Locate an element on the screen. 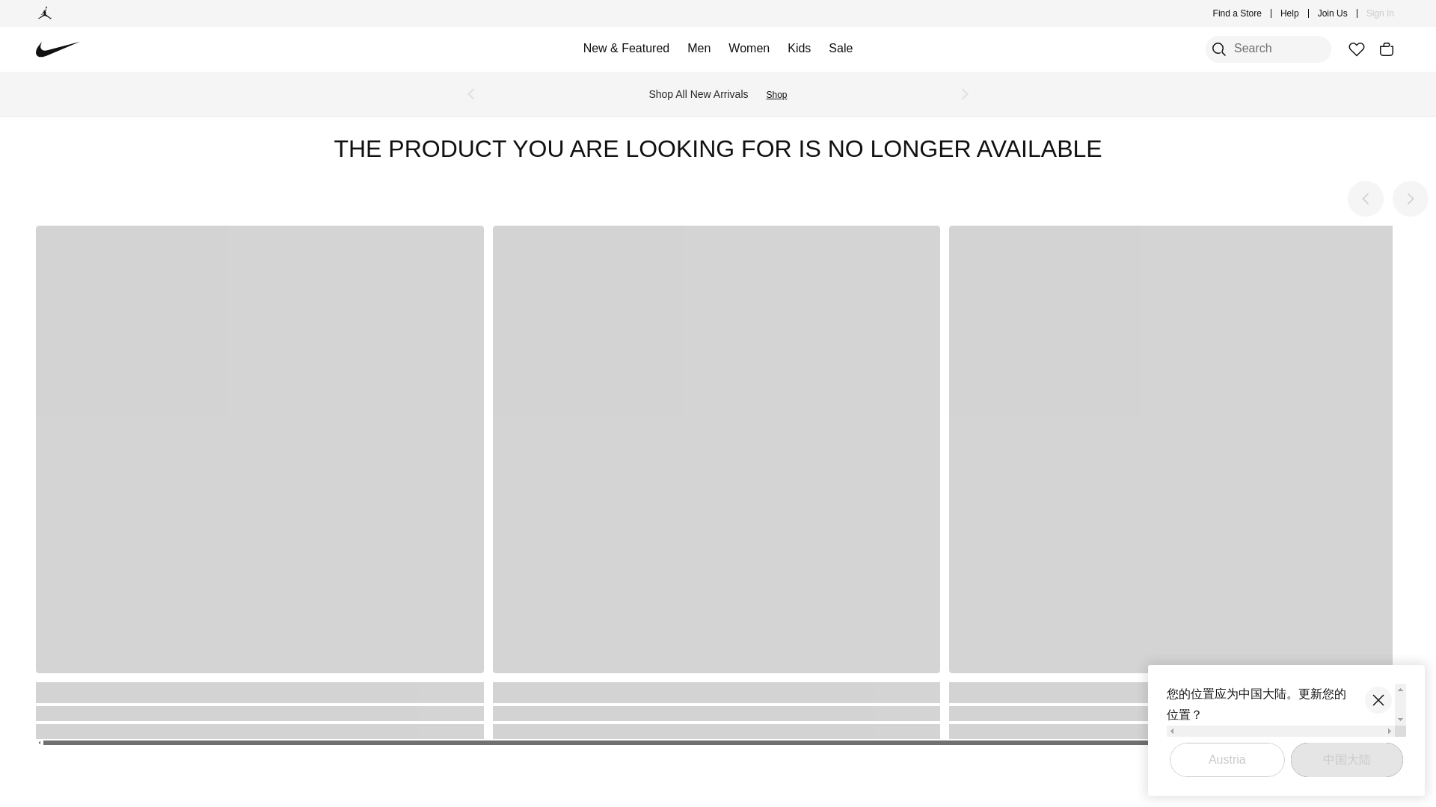 This screenshot has width=1436, height=807. Sign In is located at coordinates (1381, 13).